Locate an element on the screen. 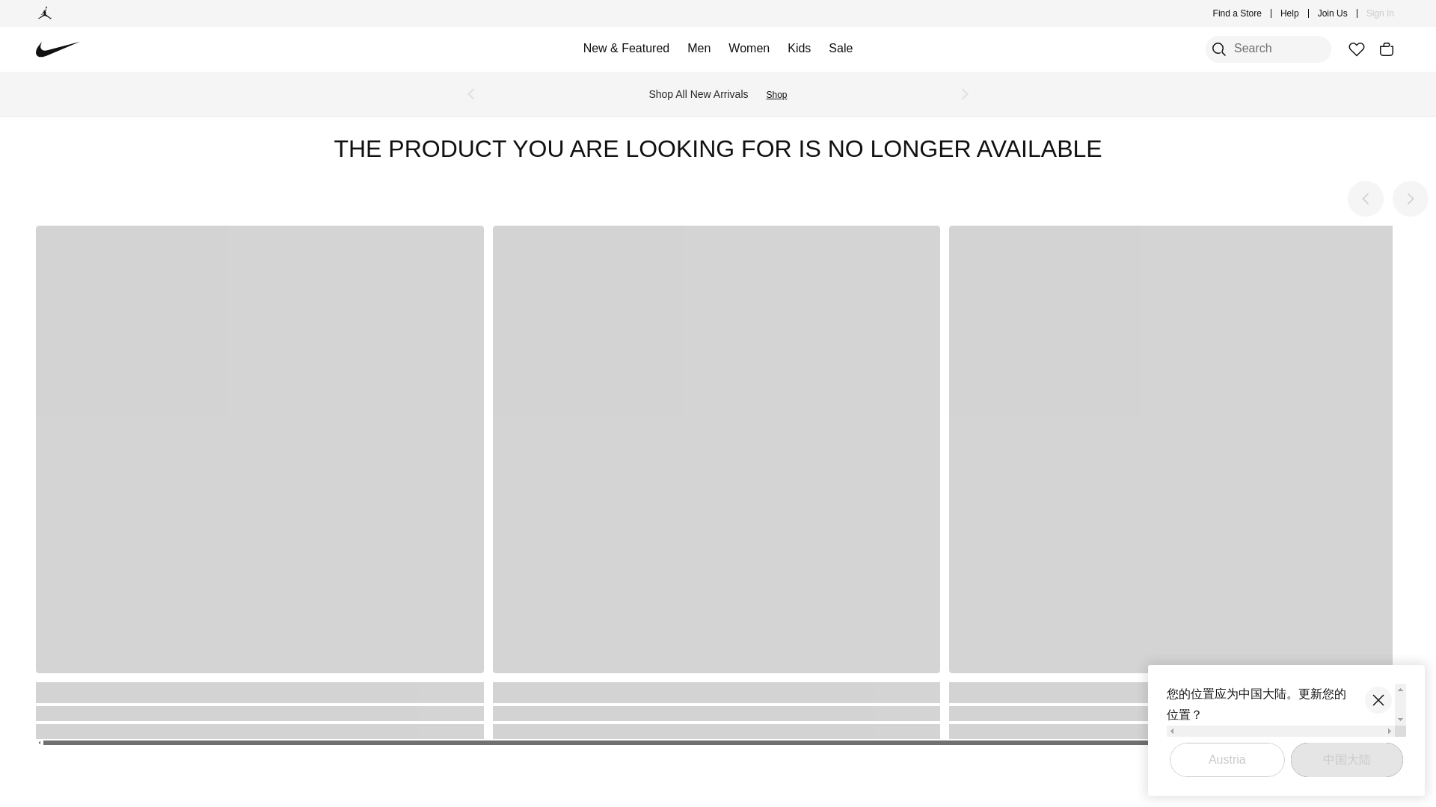 This screenshot has width=1436, height=807. Sign In is located at coordinates (1381, 13).